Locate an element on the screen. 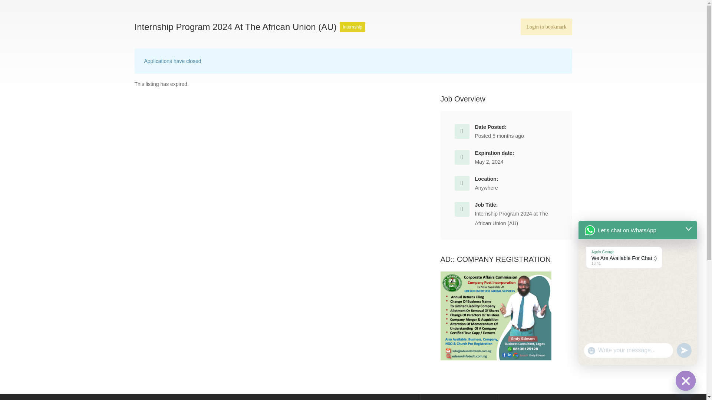  Hide chaty is located at coordinates (685, 381).